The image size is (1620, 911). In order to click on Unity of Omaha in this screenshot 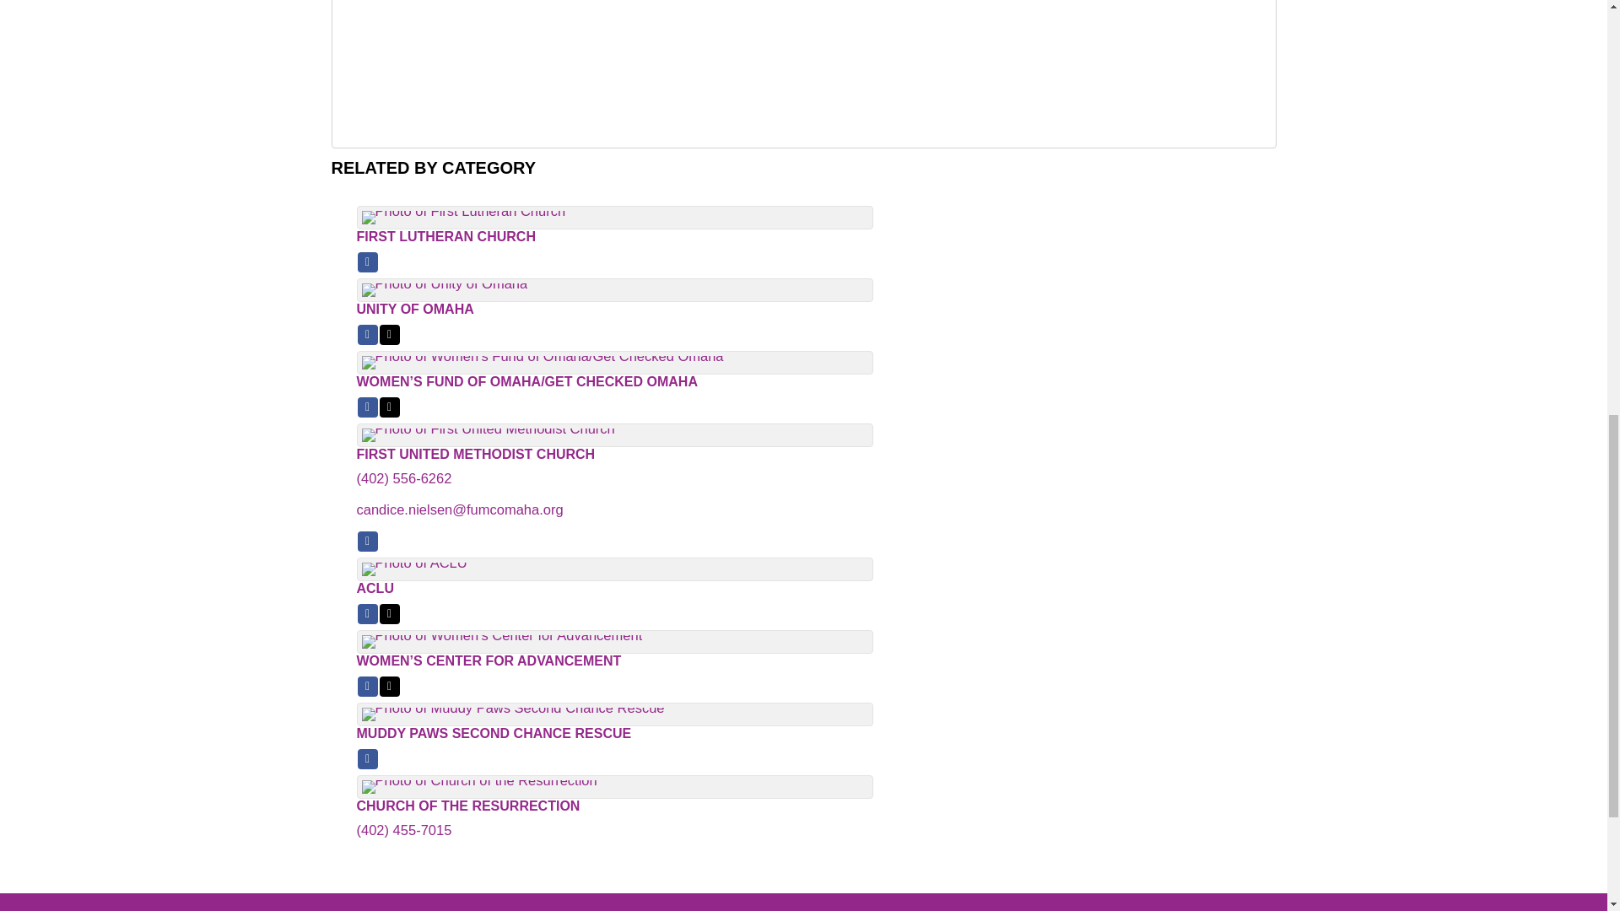, I will do `click(803, 309)`.